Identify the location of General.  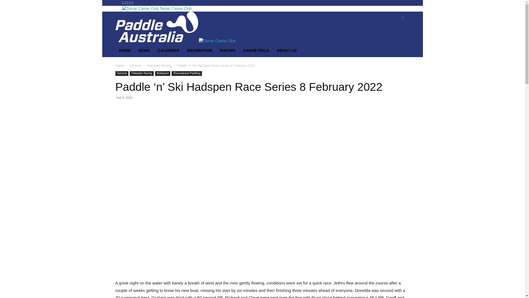
(136, 66).